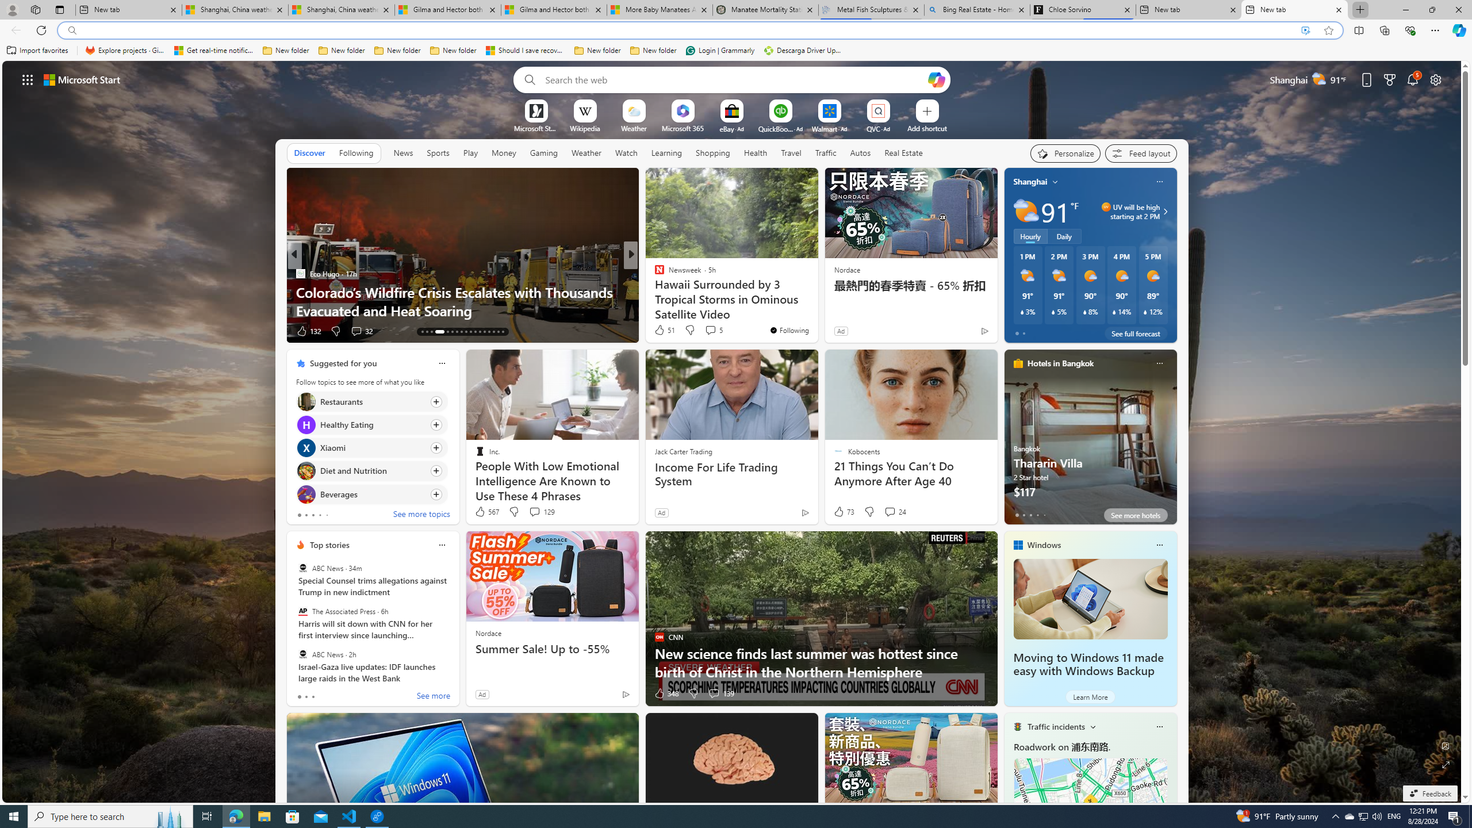  I want to click on Chloe Sorvino, so click(1082, 10).